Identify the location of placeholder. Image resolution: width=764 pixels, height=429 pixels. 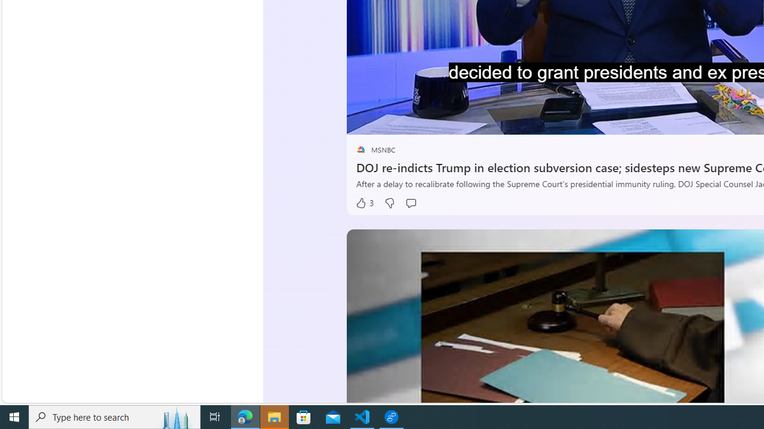
(361, 150).